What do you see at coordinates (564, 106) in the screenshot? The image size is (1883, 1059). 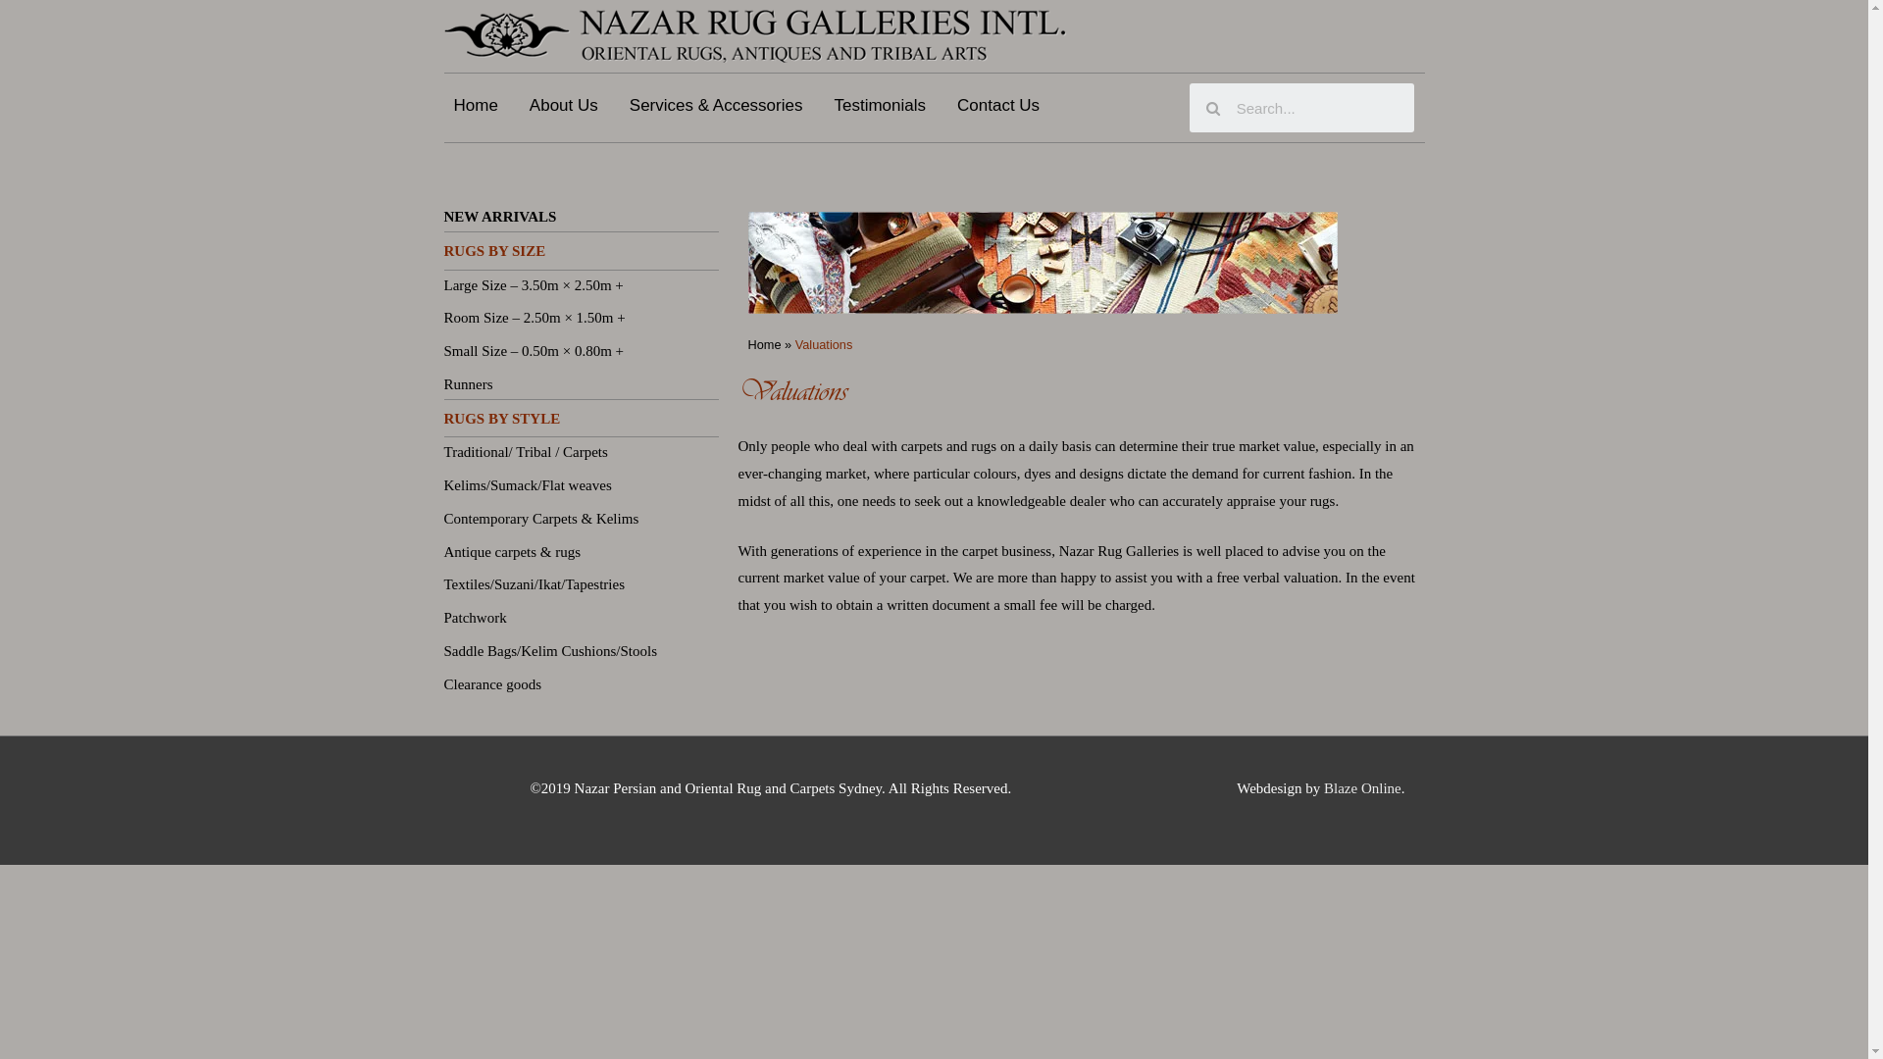 I see `About Us` at bounding box center [564, 106].